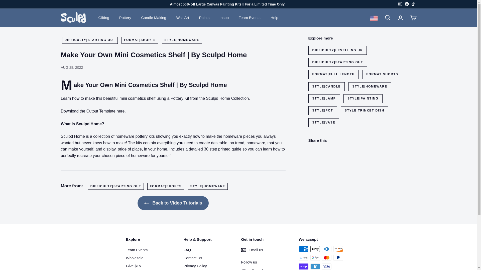  Describe the element at coordinates (338, 249) in the screenshot. I see `Discover` at that location.